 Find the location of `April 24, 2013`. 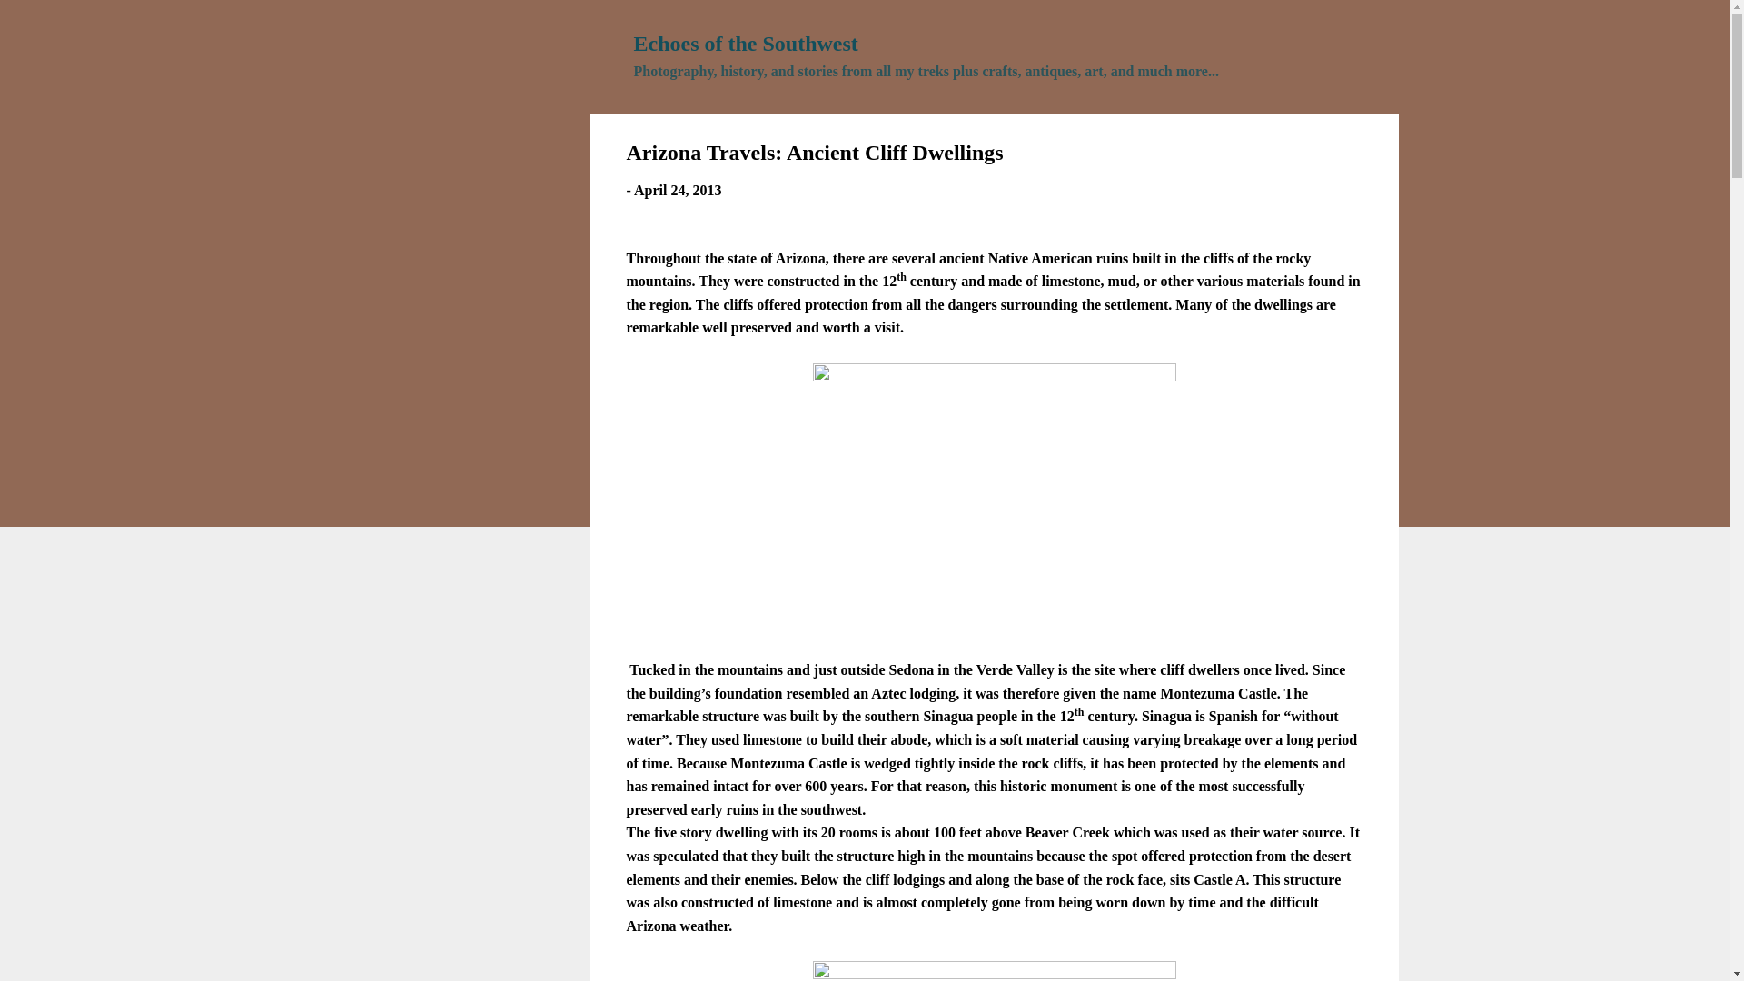

April 24, 2013 is located at coordinates (678, 190).